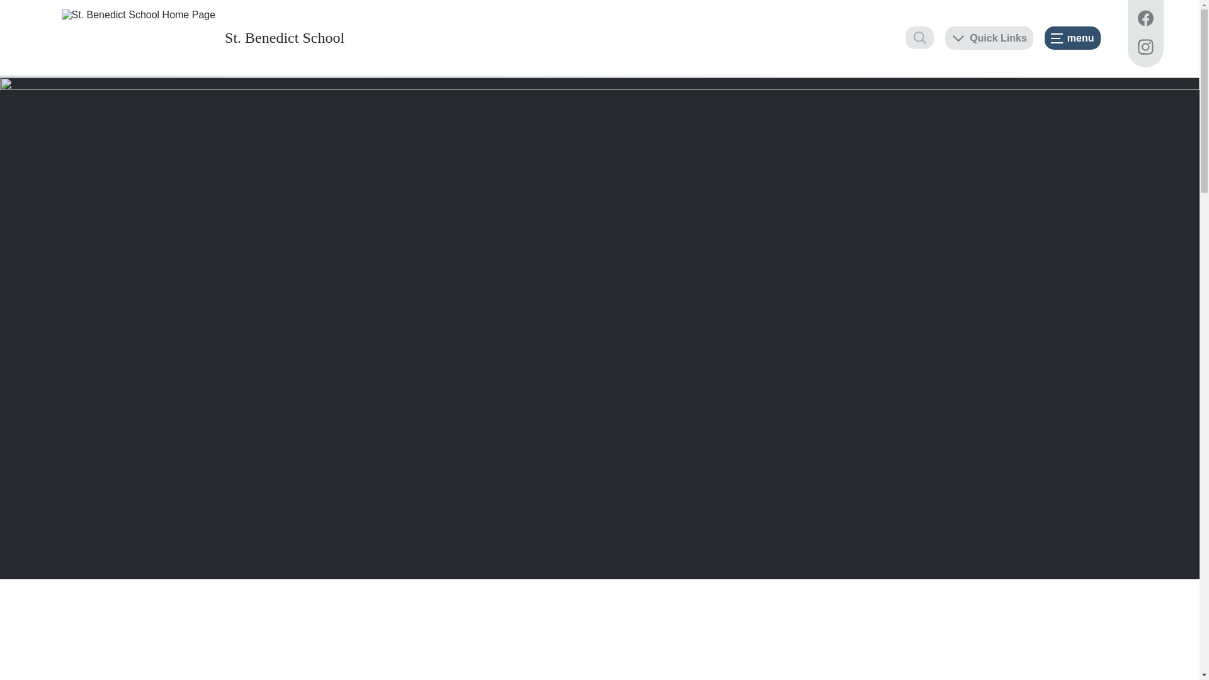 The image size is (1209, 680). What do you see at coordinates (989, 38) in the screenshot?
I see `Quick Links` at bounding box center [989, 38].